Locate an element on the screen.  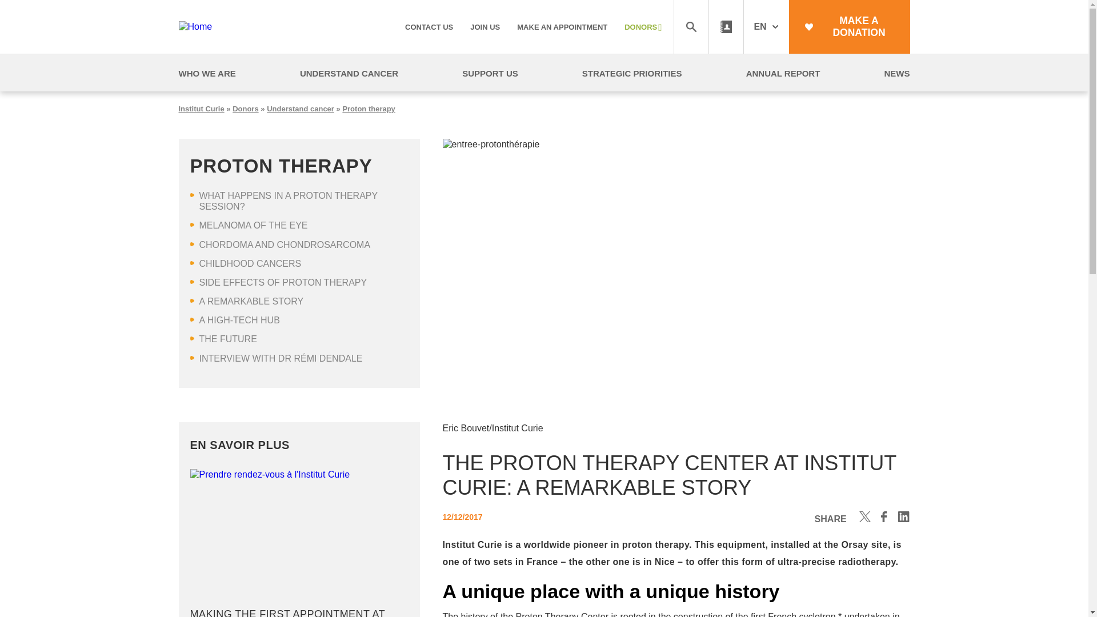
JOIN US is located at coordinates (485, 27).